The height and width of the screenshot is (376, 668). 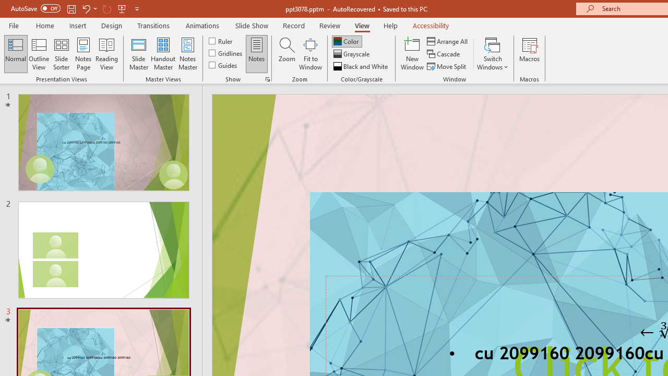 What do you see at coordinates (138, 53) in the screenshot?
I see `Slide Master` at bounding box center [138, 53].